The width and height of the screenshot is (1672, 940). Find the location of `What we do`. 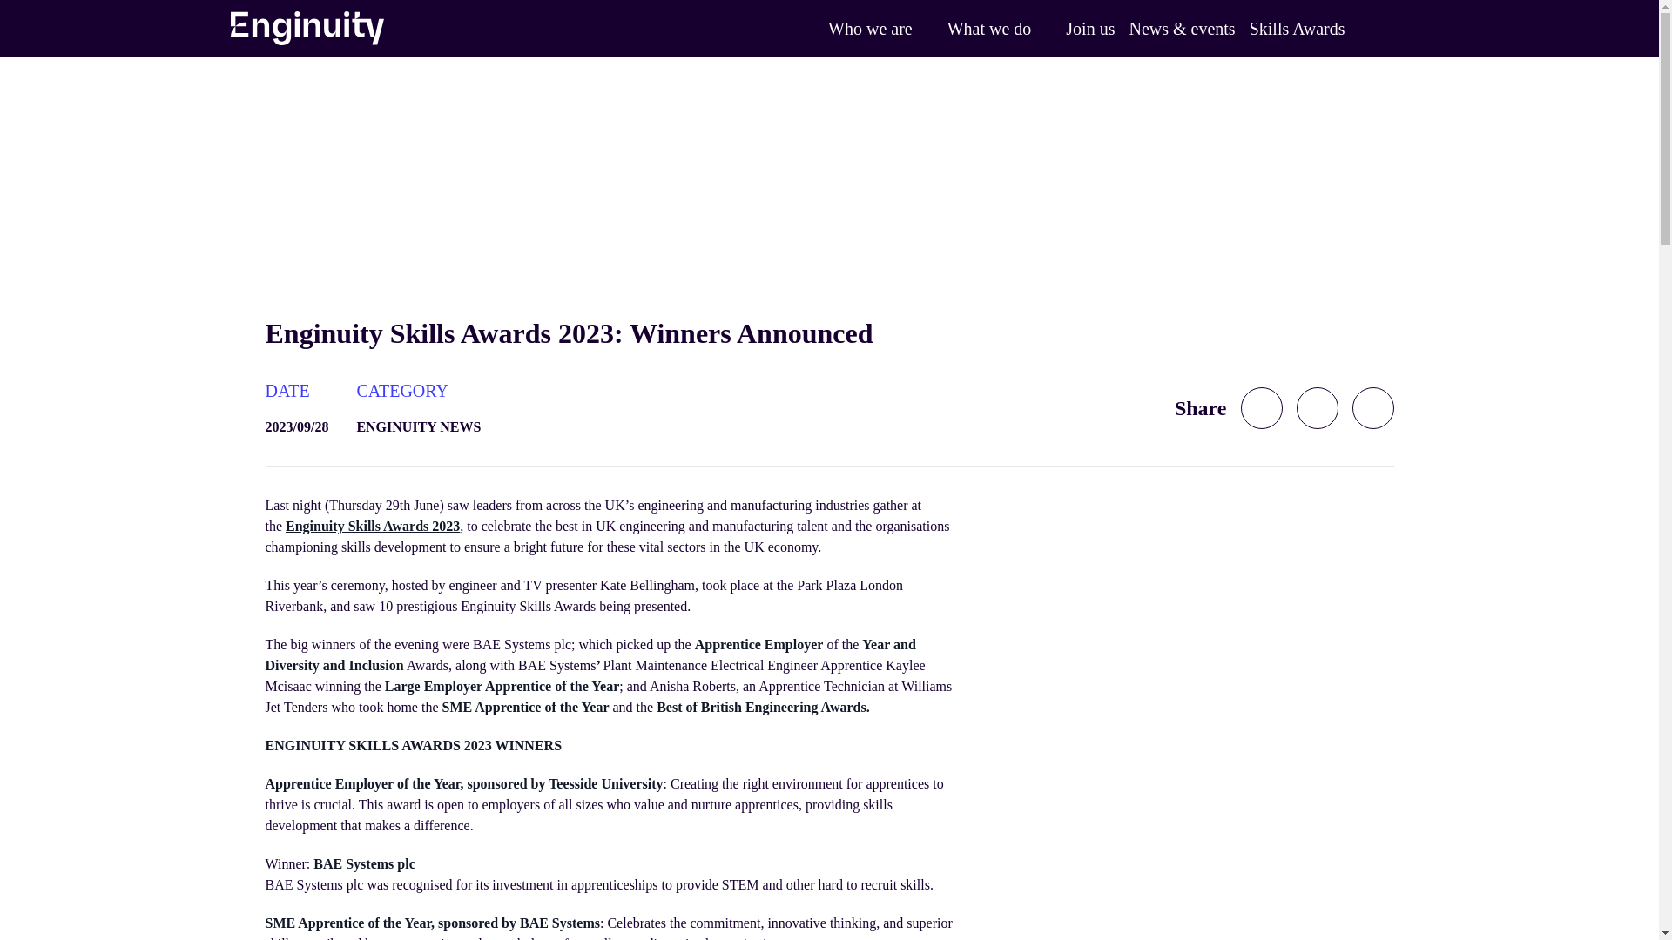

What we do is located at coordinates (989, 28).